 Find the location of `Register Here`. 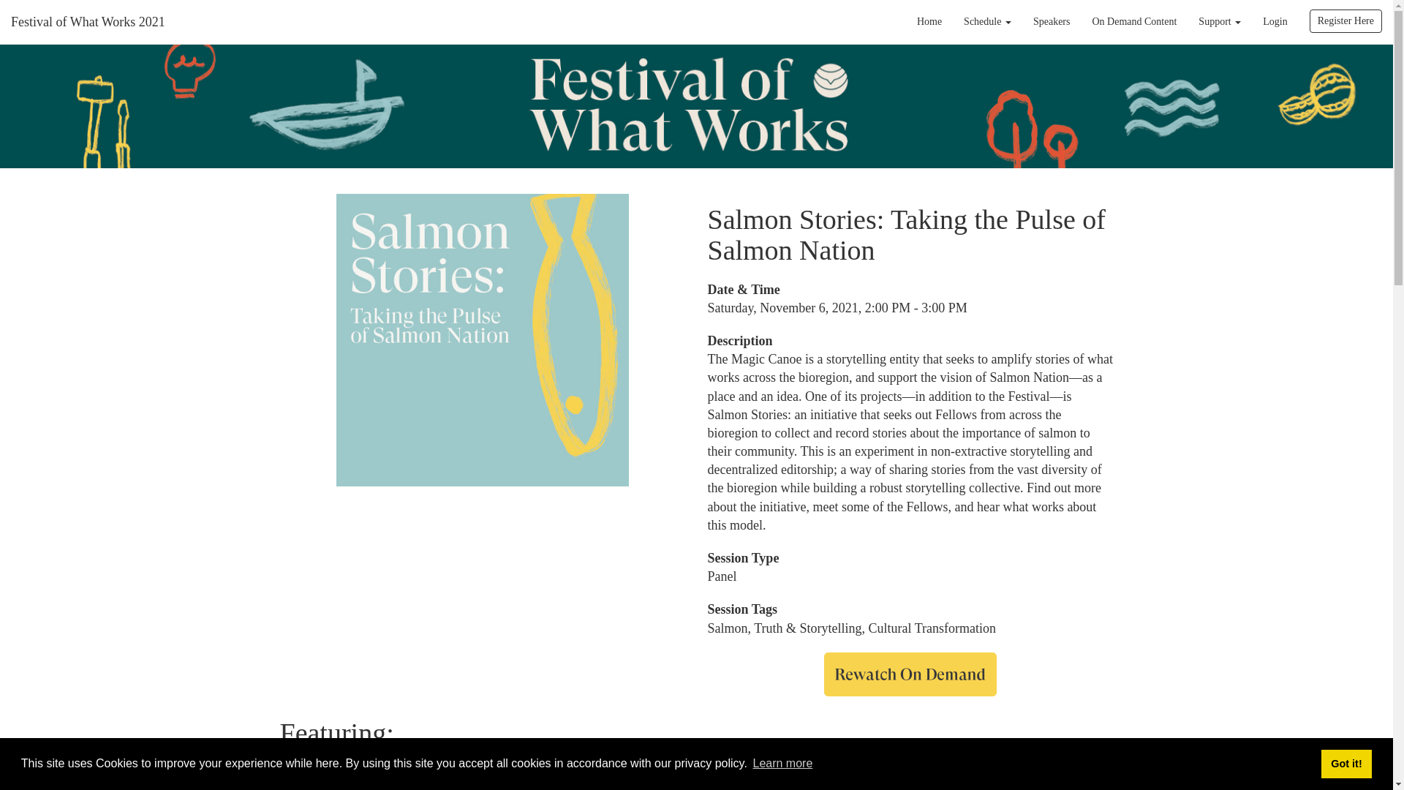

Register Here is located at coordinates (1345, 20).